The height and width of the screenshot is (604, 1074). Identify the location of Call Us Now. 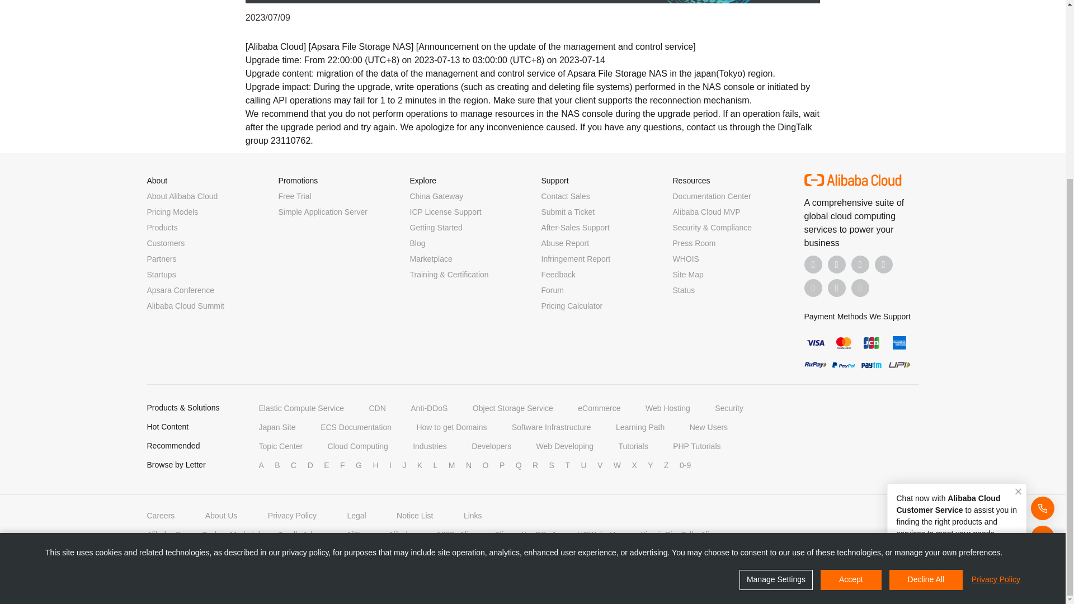
(860, 287).